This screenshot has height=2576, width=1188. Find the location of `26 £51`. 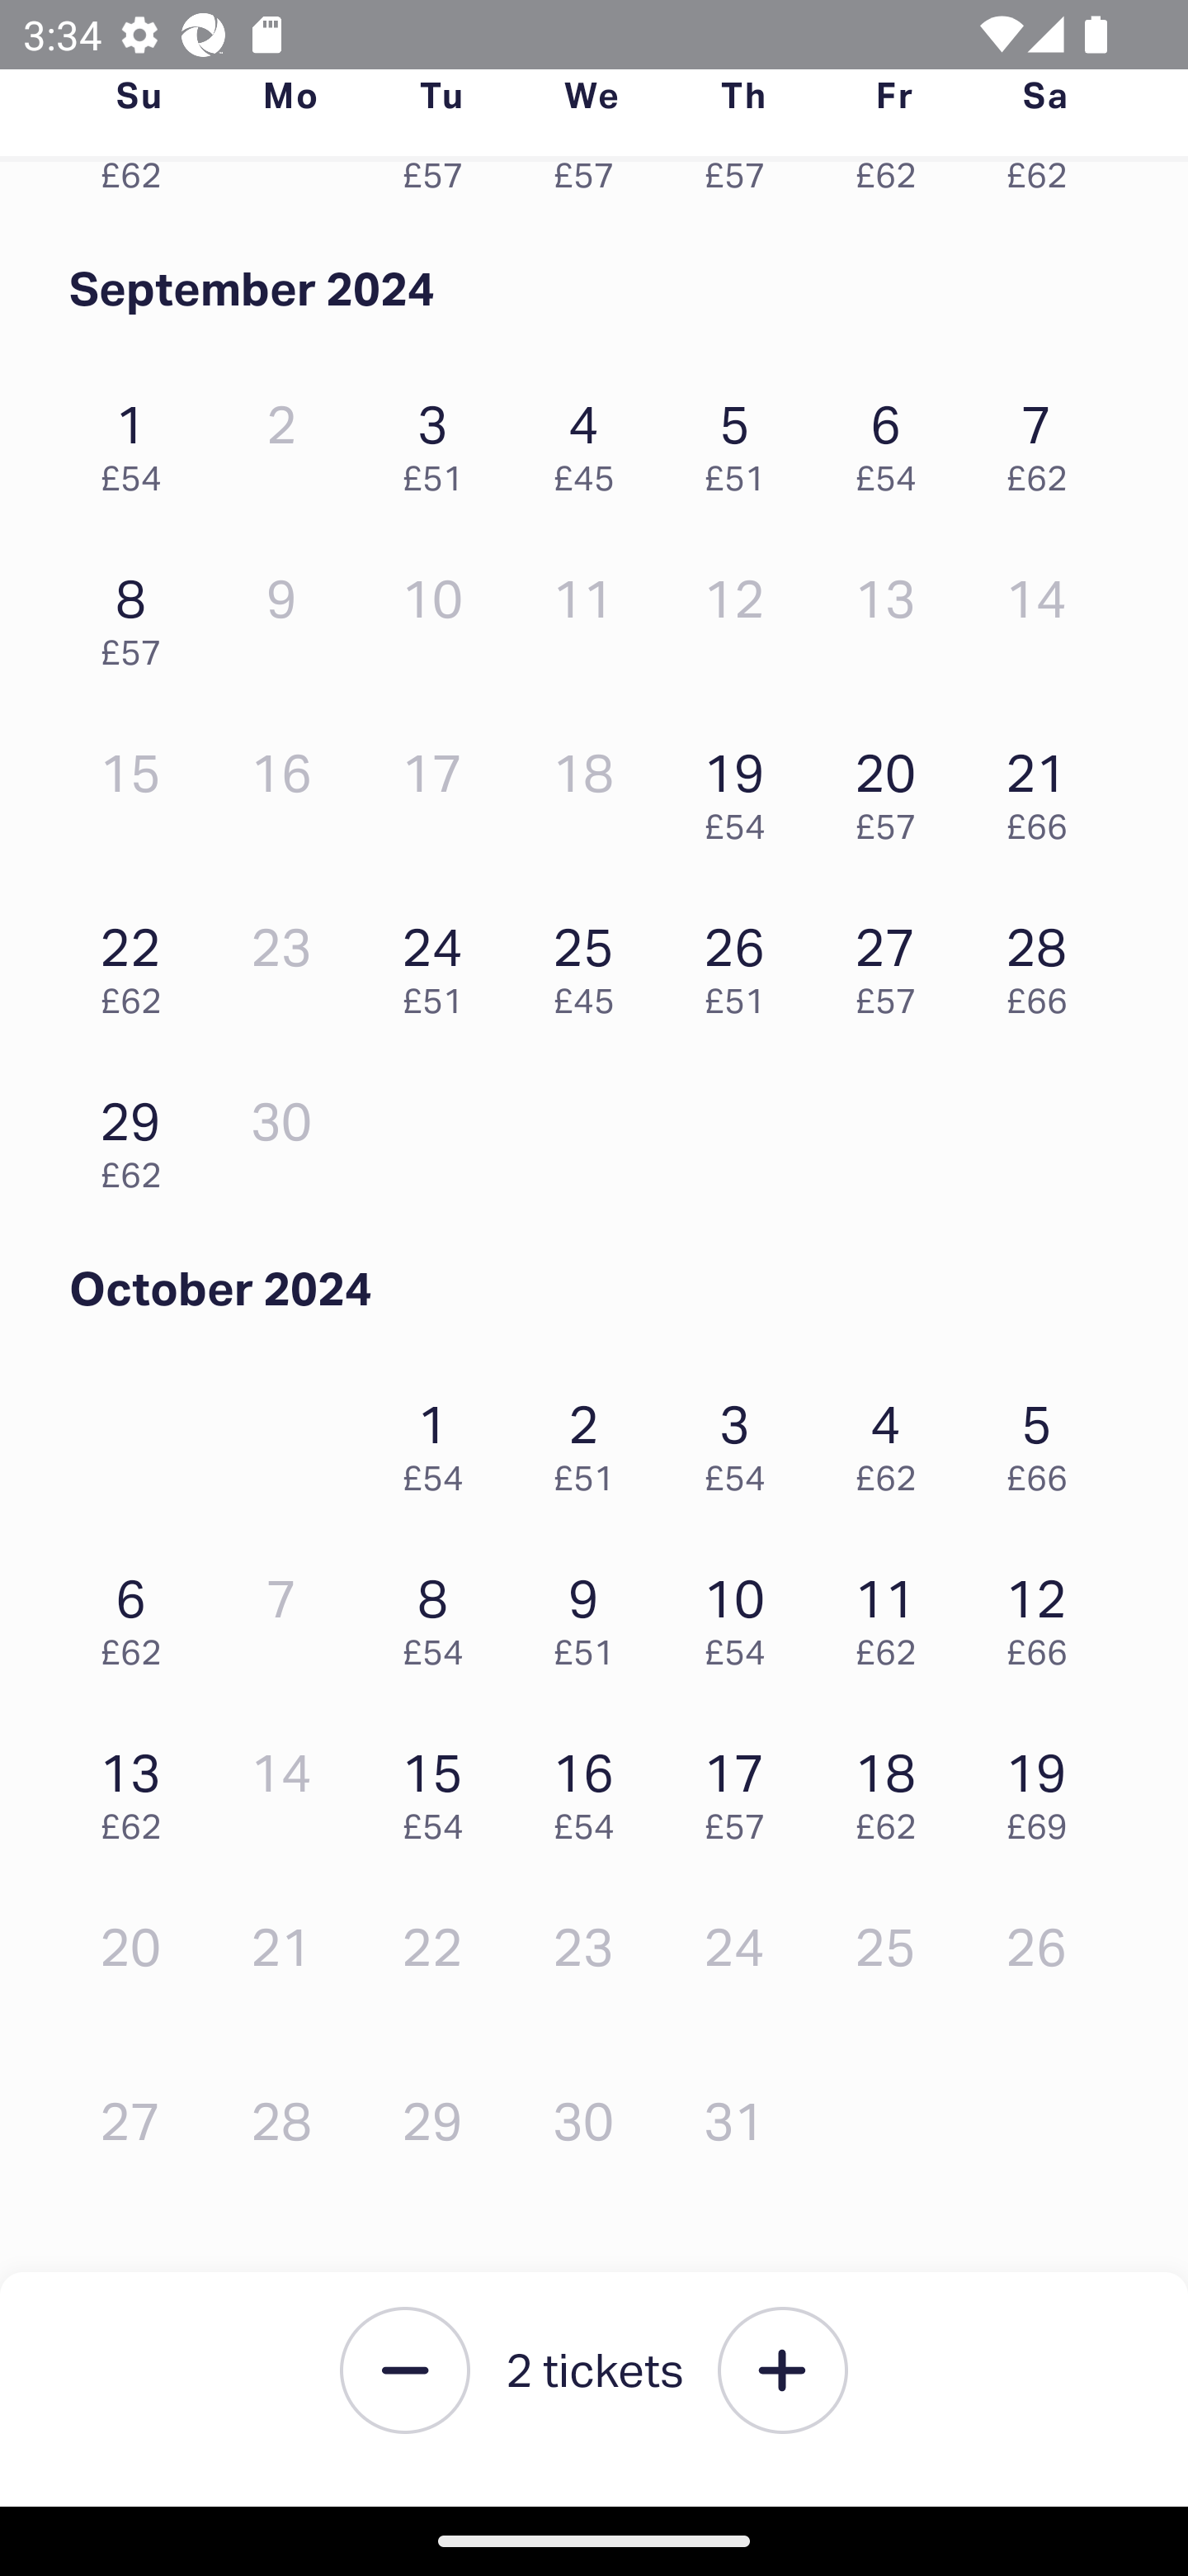

26 £51 is located at coordinates (742, 962).